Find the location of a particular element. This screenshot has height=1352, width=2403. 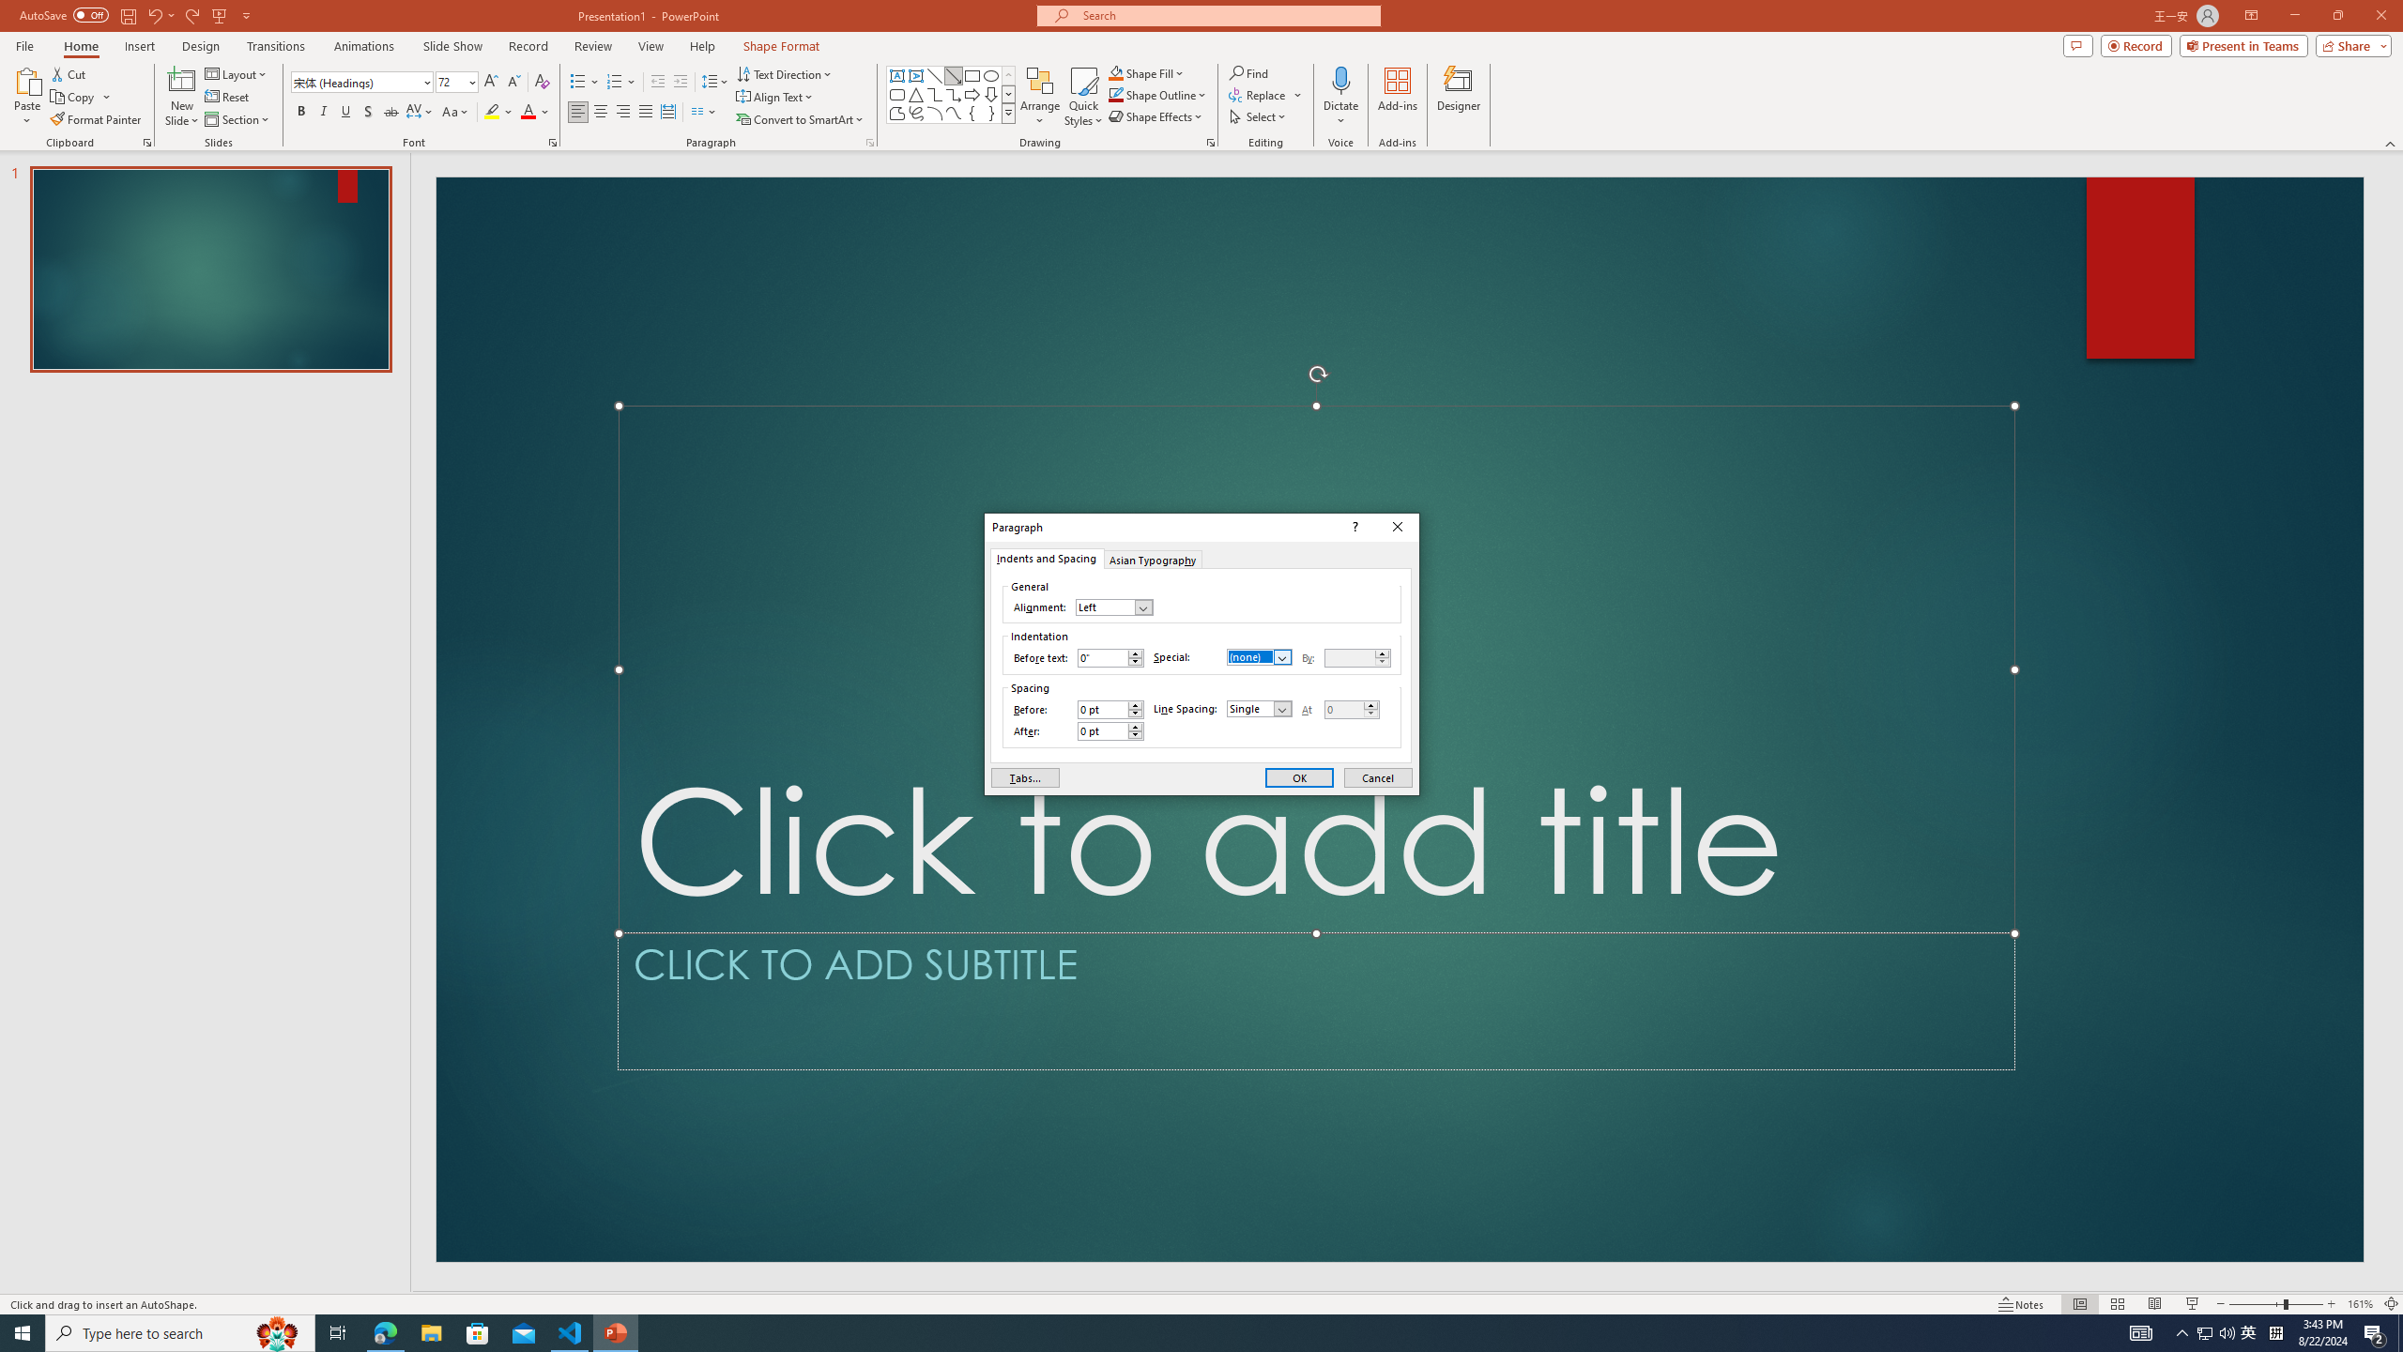

User Promoted Notification Area is located at coordinates (2216, 1333).